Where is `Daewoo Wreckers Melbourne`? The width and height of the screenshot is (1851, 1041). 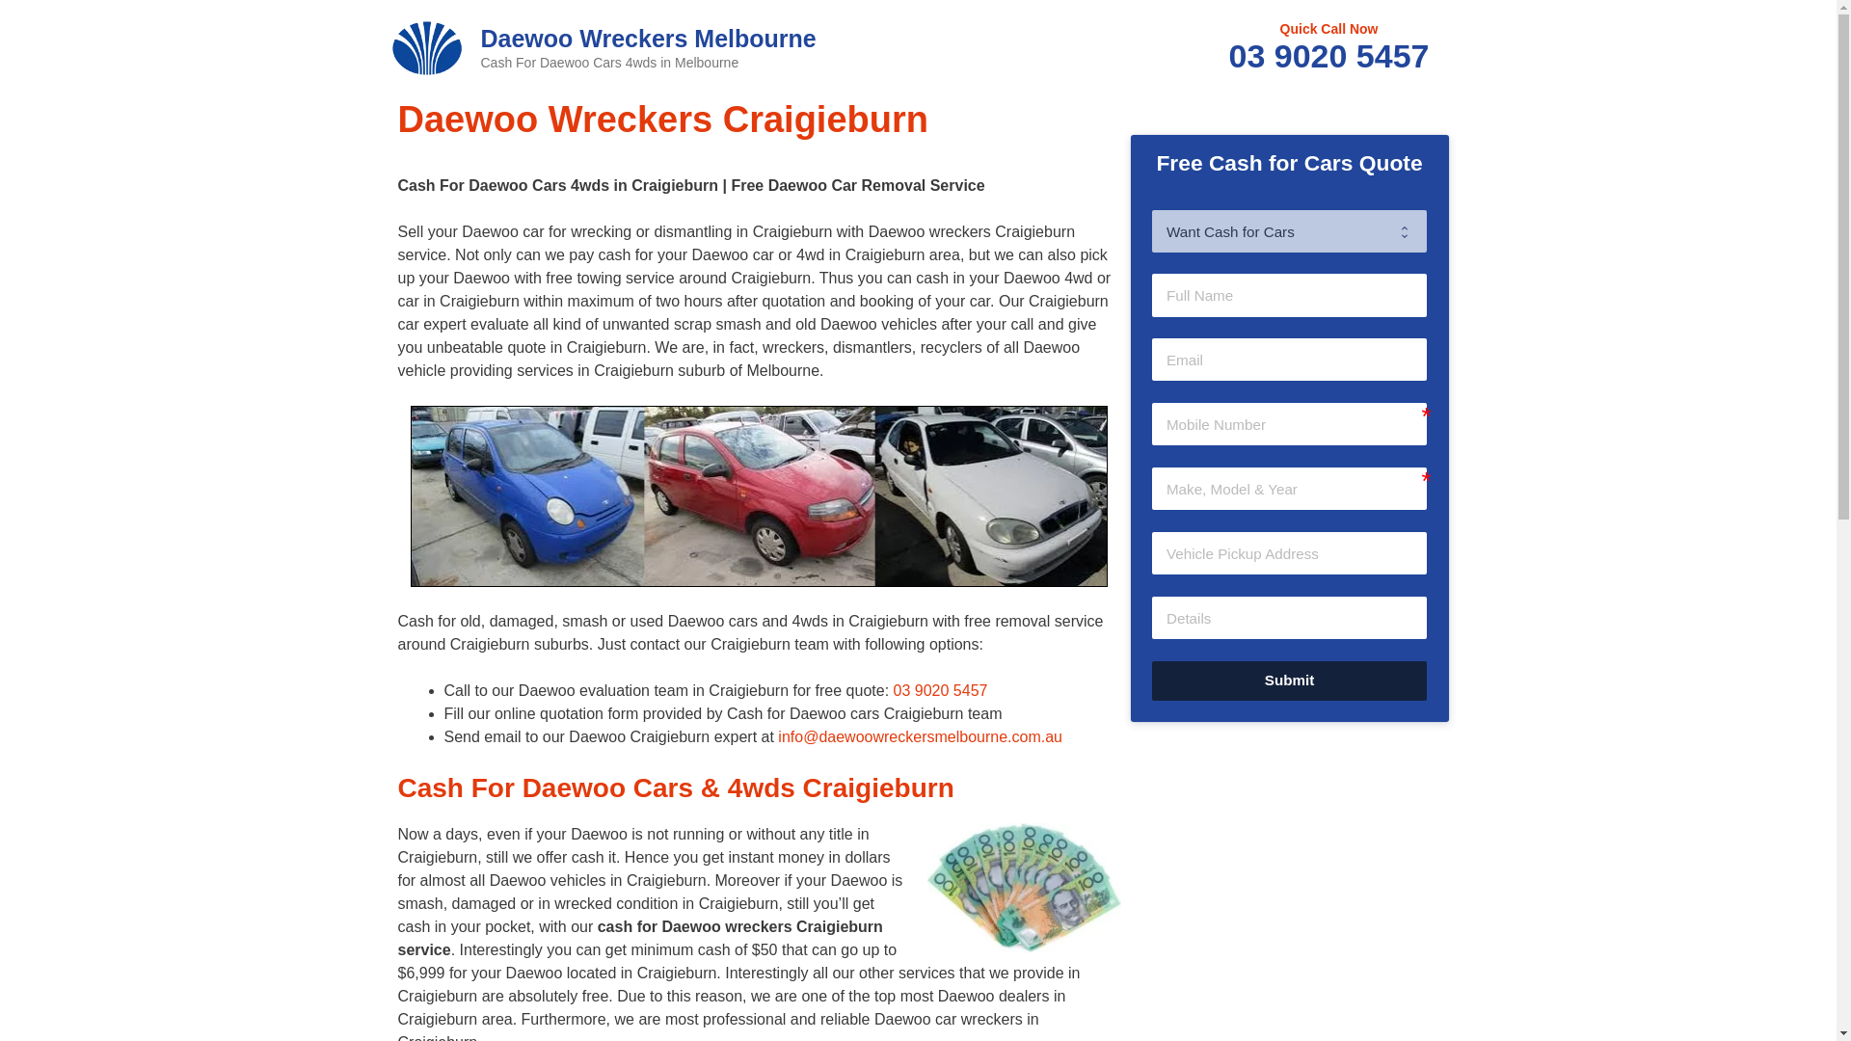
Daewoo Wreckers Melbourne is located at coordinates (648, 39).